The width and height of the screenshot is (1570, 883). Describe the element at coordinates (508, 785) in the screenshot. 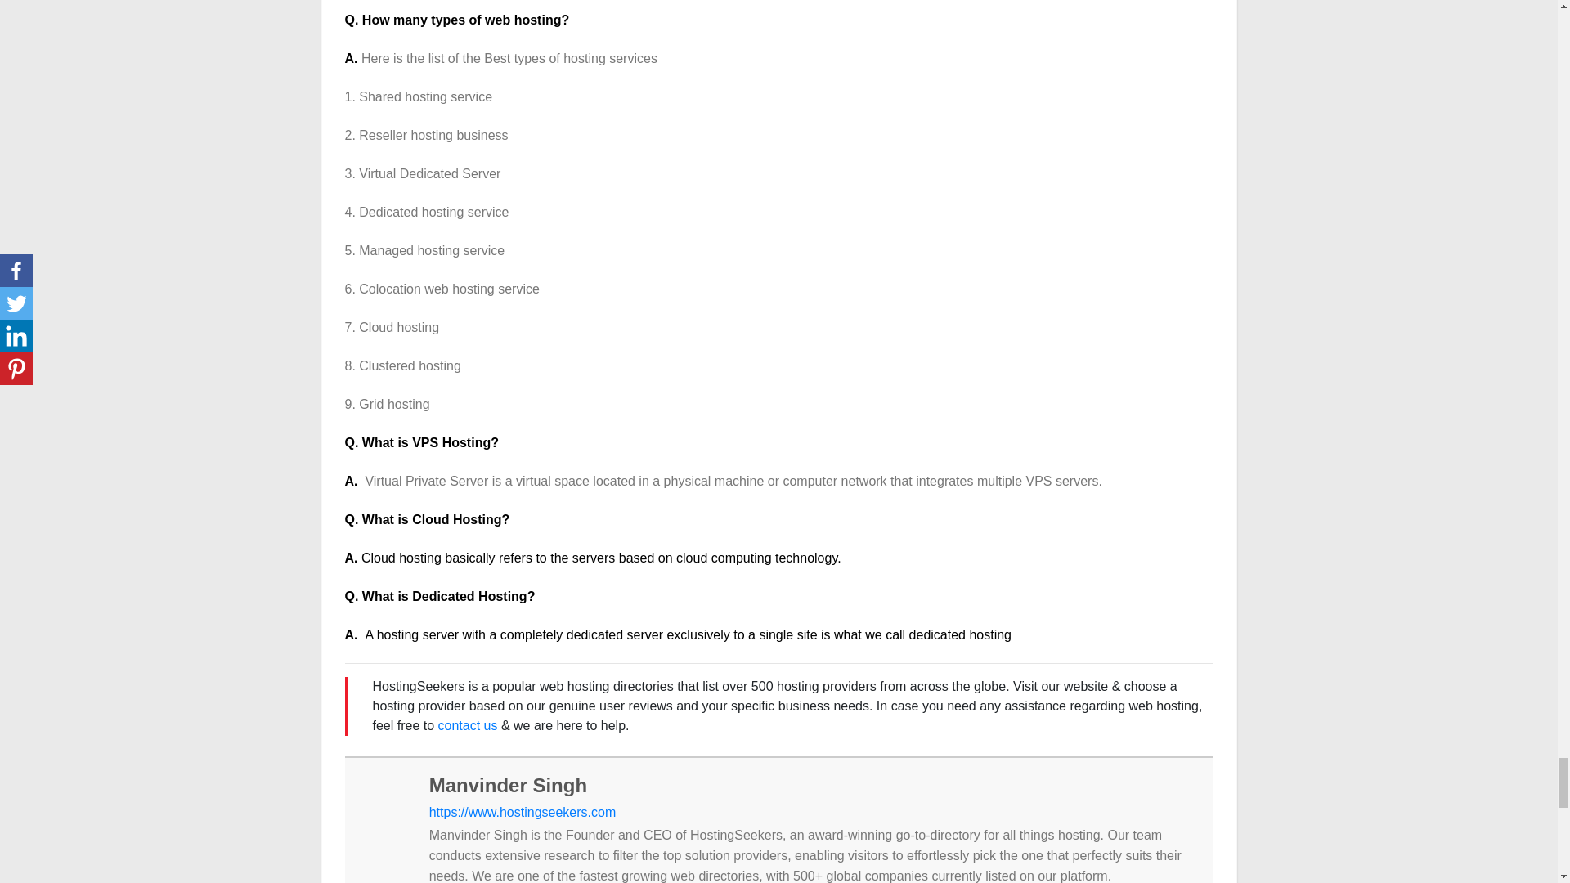

I see `All posts by seodeveloper` at that location.